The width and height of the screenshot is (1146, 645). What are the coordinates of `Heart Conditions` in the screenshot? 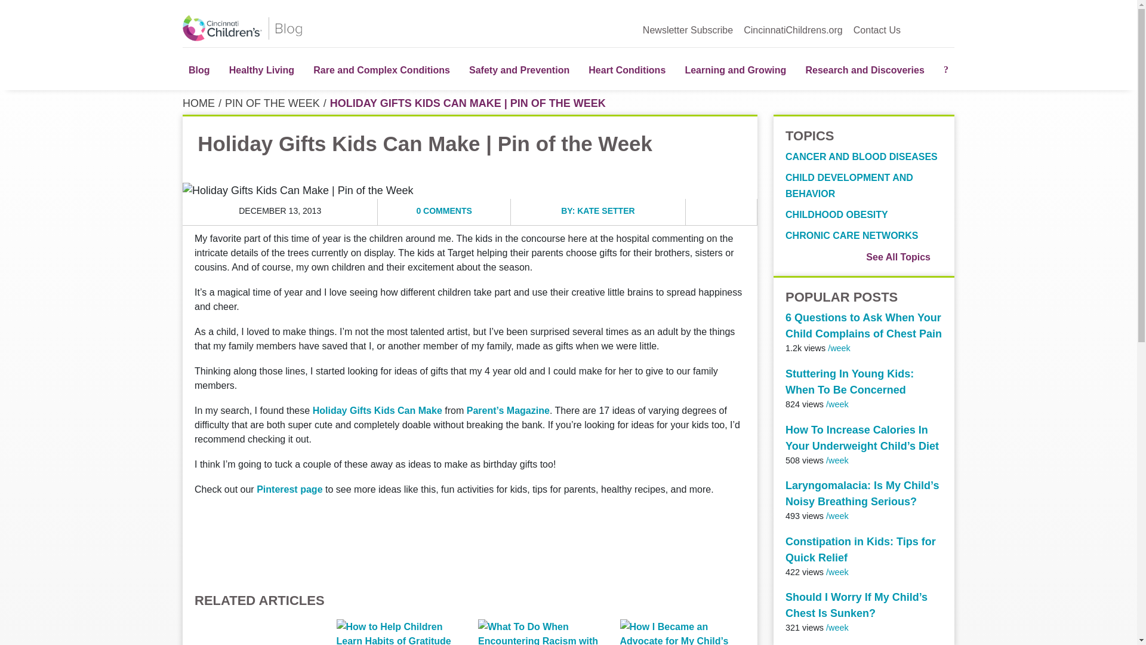 It's located at (627, 69).